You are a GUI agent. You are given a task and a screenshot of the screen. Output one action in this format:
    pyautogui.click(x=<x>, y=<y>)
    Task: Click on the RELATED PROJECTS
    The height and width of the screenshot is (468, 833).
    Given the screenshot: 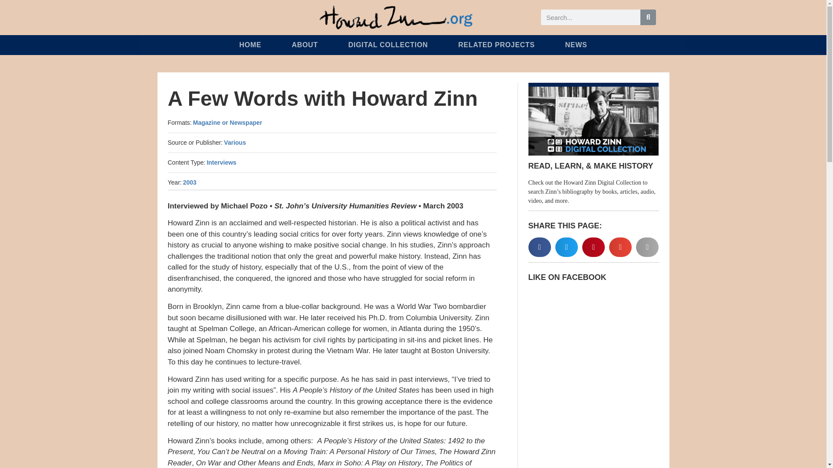 What is the action you would take?
    pyautogui.click(x=496, y=45)
    